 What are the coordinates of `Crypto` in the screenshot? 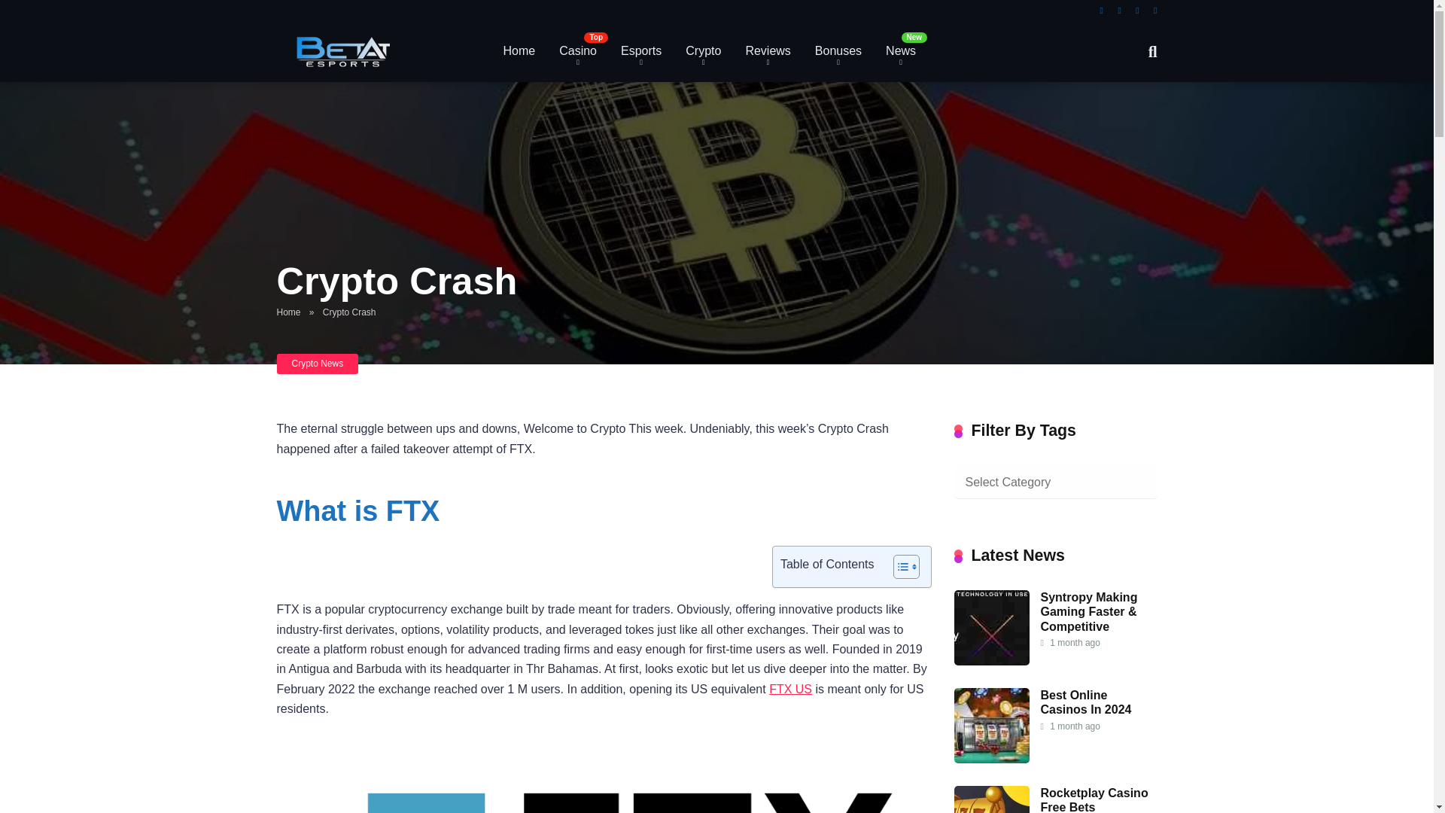 It's located at (703, 52).